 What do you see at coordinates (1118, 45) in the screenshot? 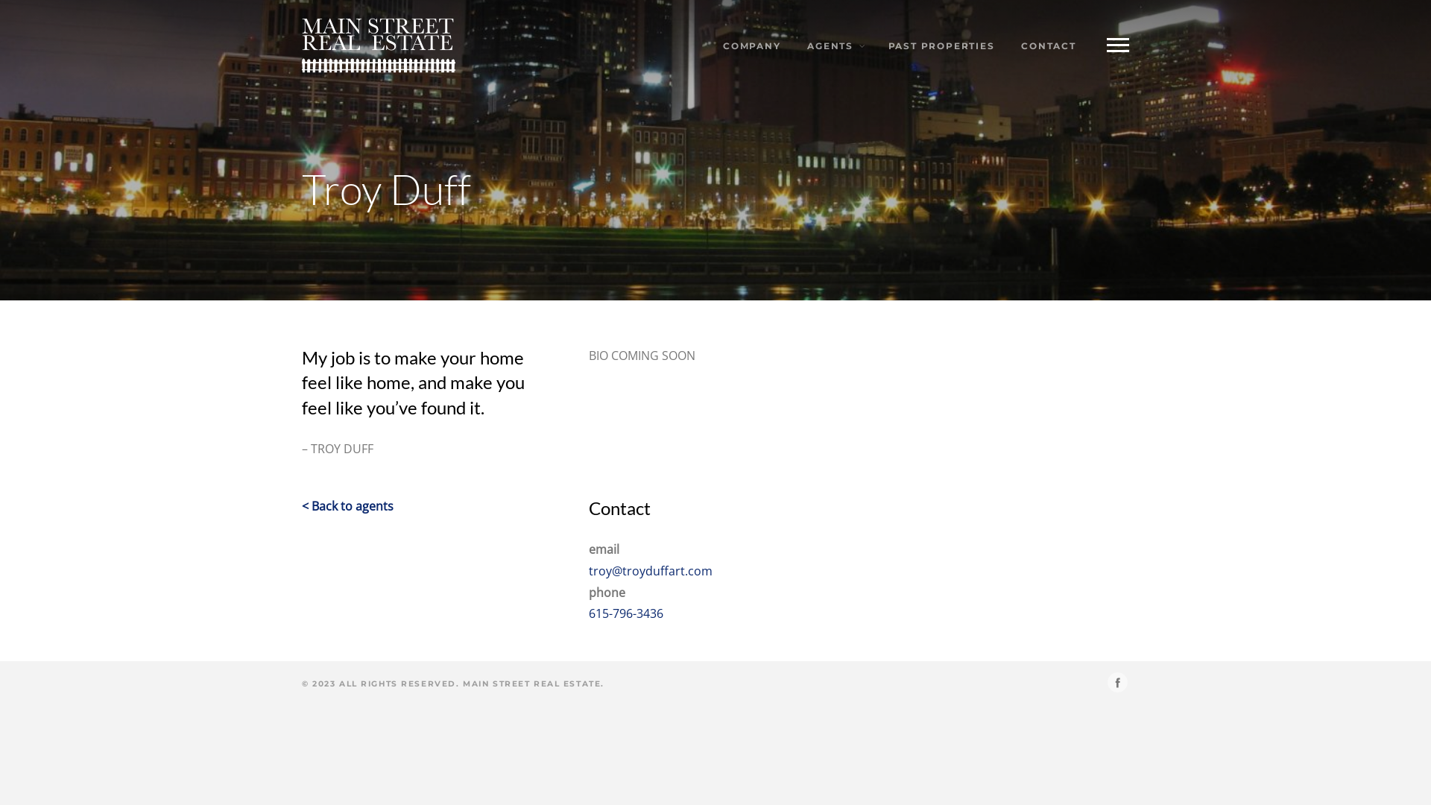
I see `Menu` at bounding box center [1118, 45].